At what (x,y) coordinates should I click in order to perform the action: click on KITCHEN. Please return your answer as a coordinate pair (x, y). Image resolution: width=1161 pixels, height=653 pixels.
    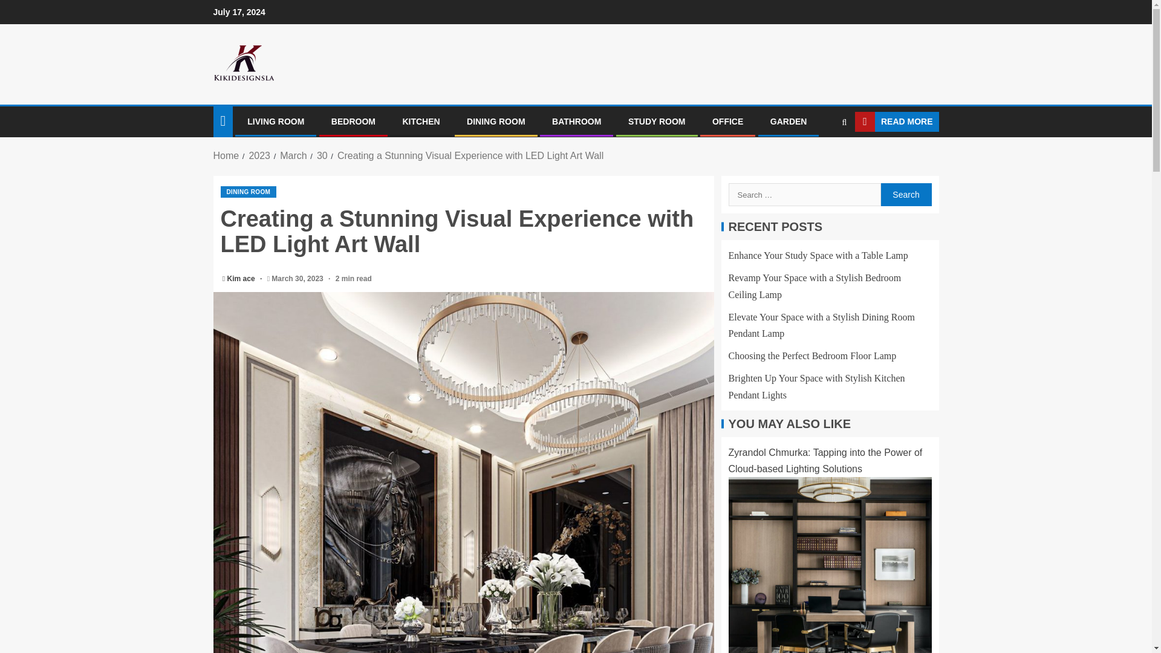
    Looking at the image, I should click on (421, 122).